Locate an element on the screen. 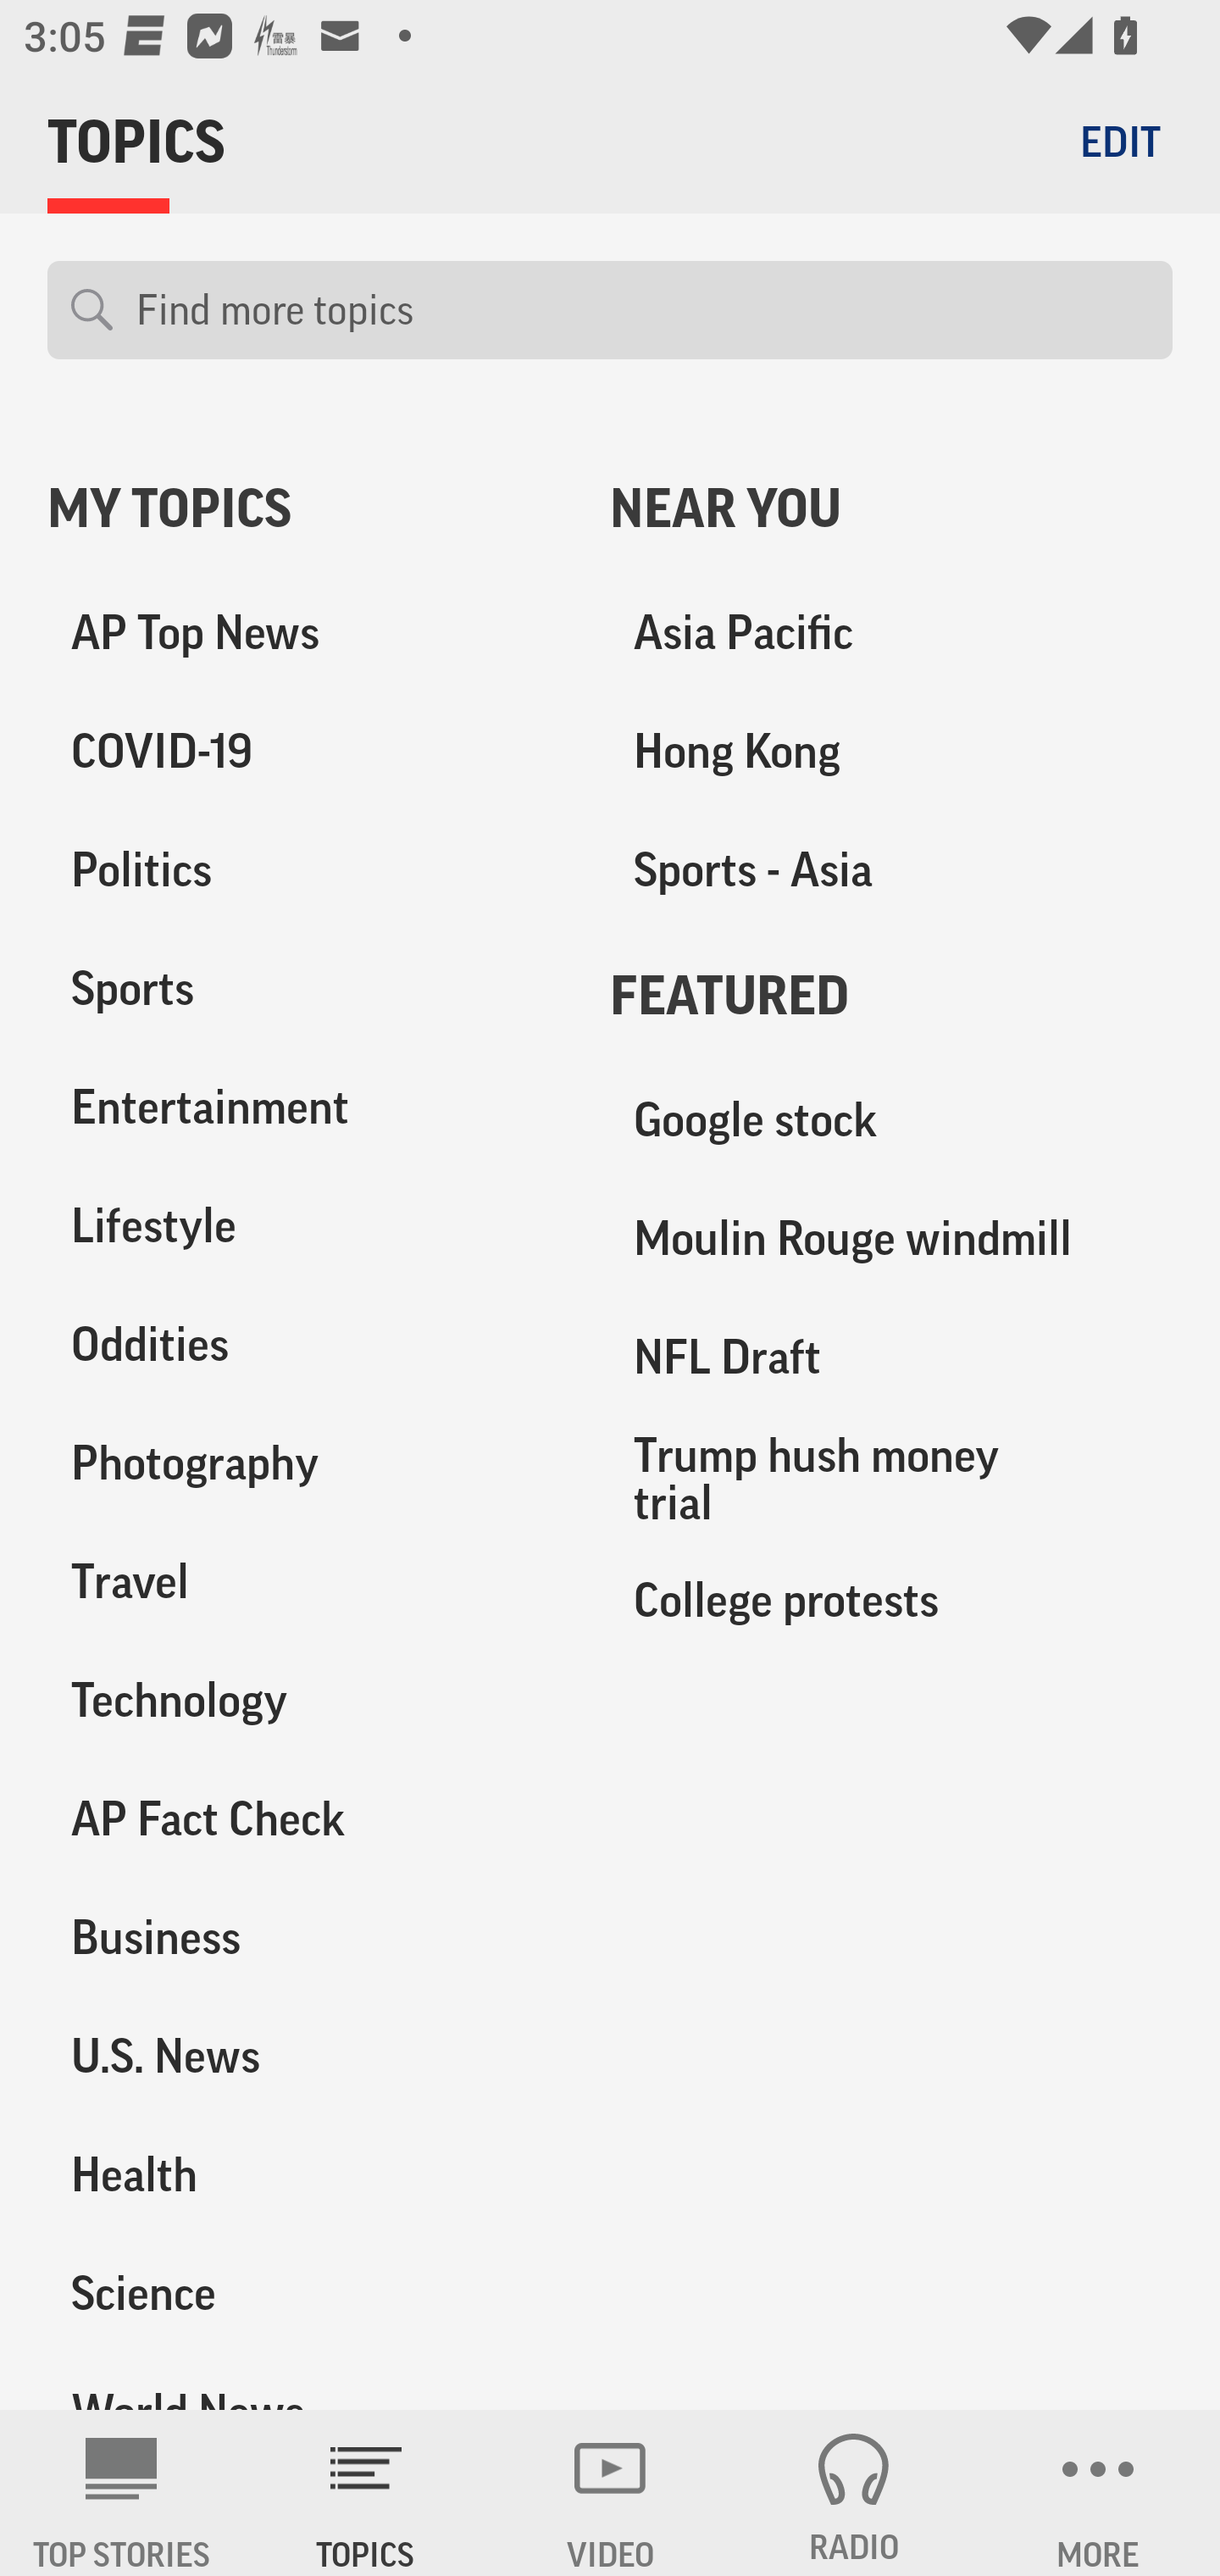 Image resolution: width=1220 pixels, height=2576 pixels. NFL Draft is located at coordinates (891, 1357).